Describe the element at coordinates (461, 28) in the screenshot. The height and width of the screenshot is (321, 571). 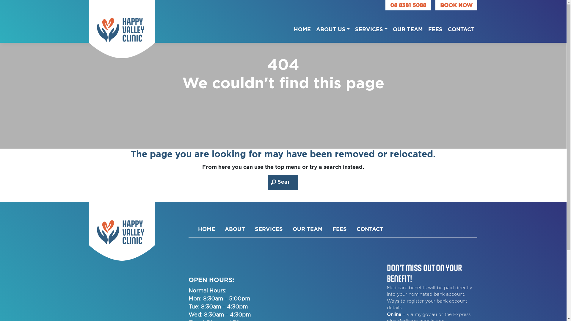
I see `CONTACT` at that location.